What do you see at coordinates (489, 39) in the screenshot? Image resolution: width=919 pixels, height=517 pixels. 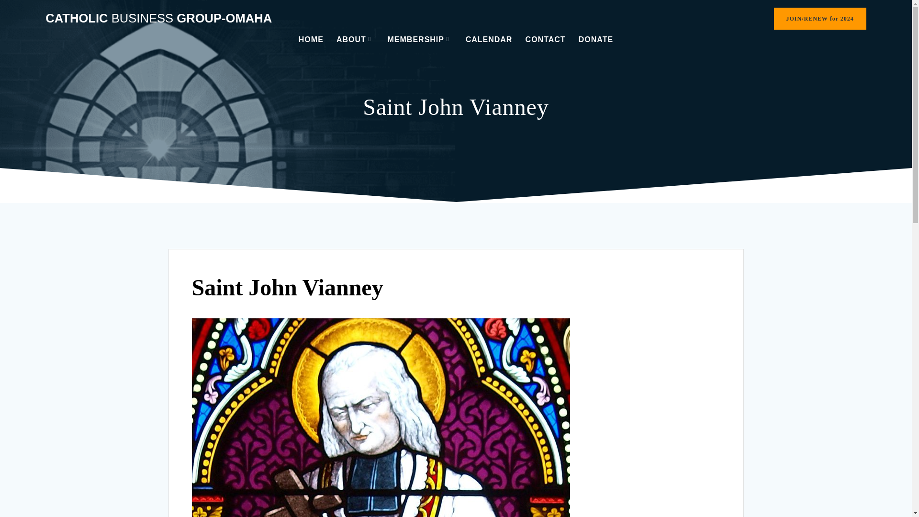 I see `CALENDAR` at bounding box center [489, 39].